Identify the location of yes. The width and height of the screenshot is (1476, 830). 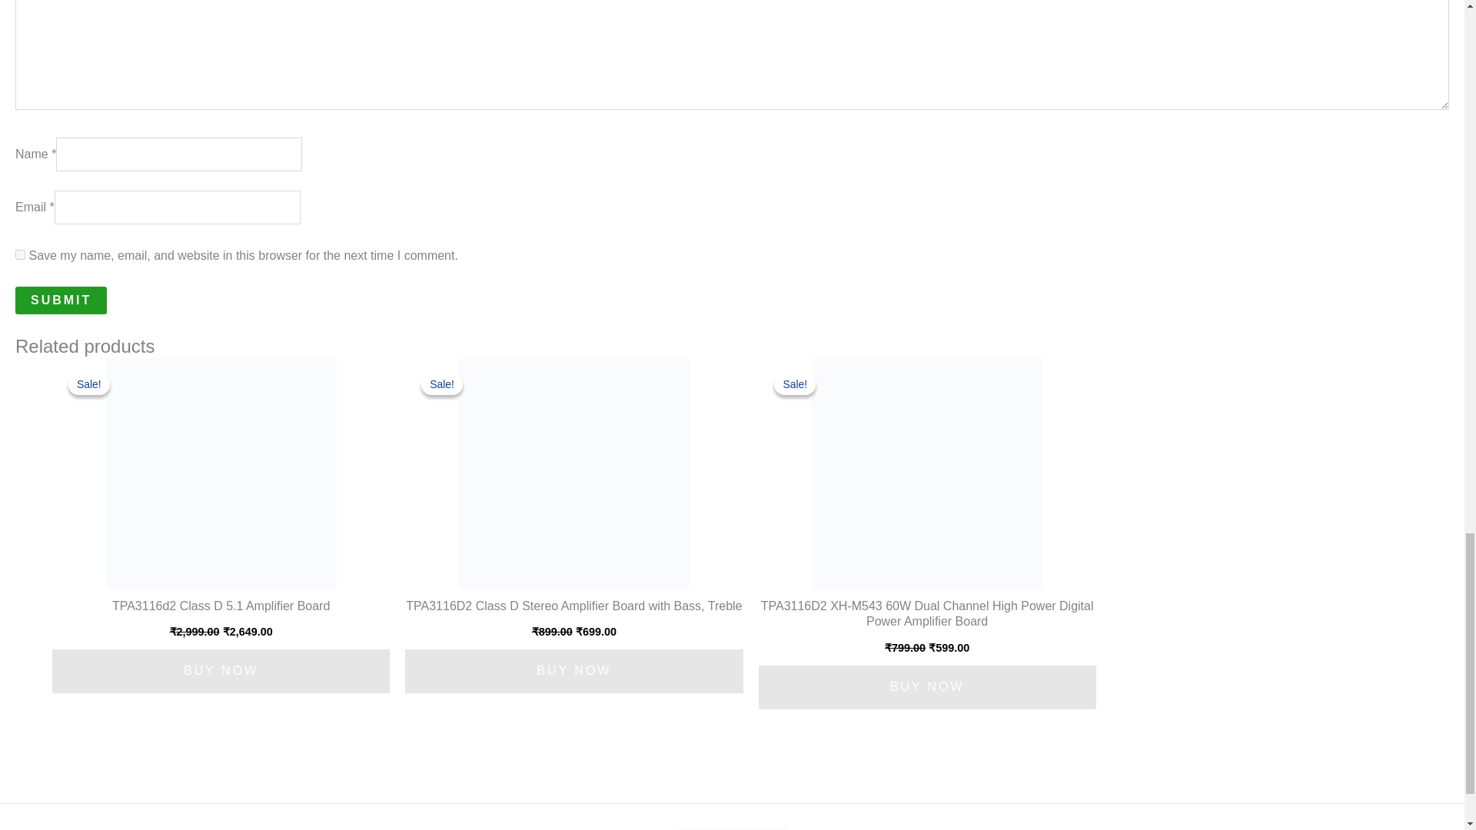
(20, 255).